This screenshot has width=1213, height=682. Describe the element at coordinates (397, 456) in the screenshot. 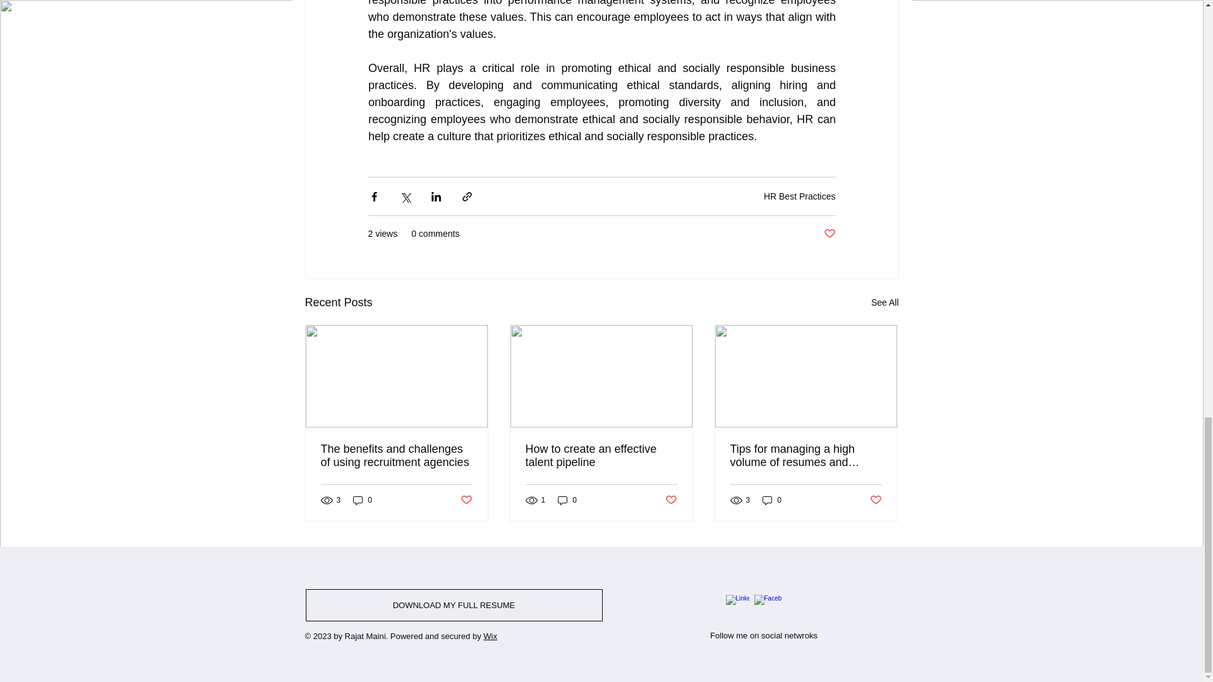

I see `The benefits and challenges of using recruitment agencies` at that location.